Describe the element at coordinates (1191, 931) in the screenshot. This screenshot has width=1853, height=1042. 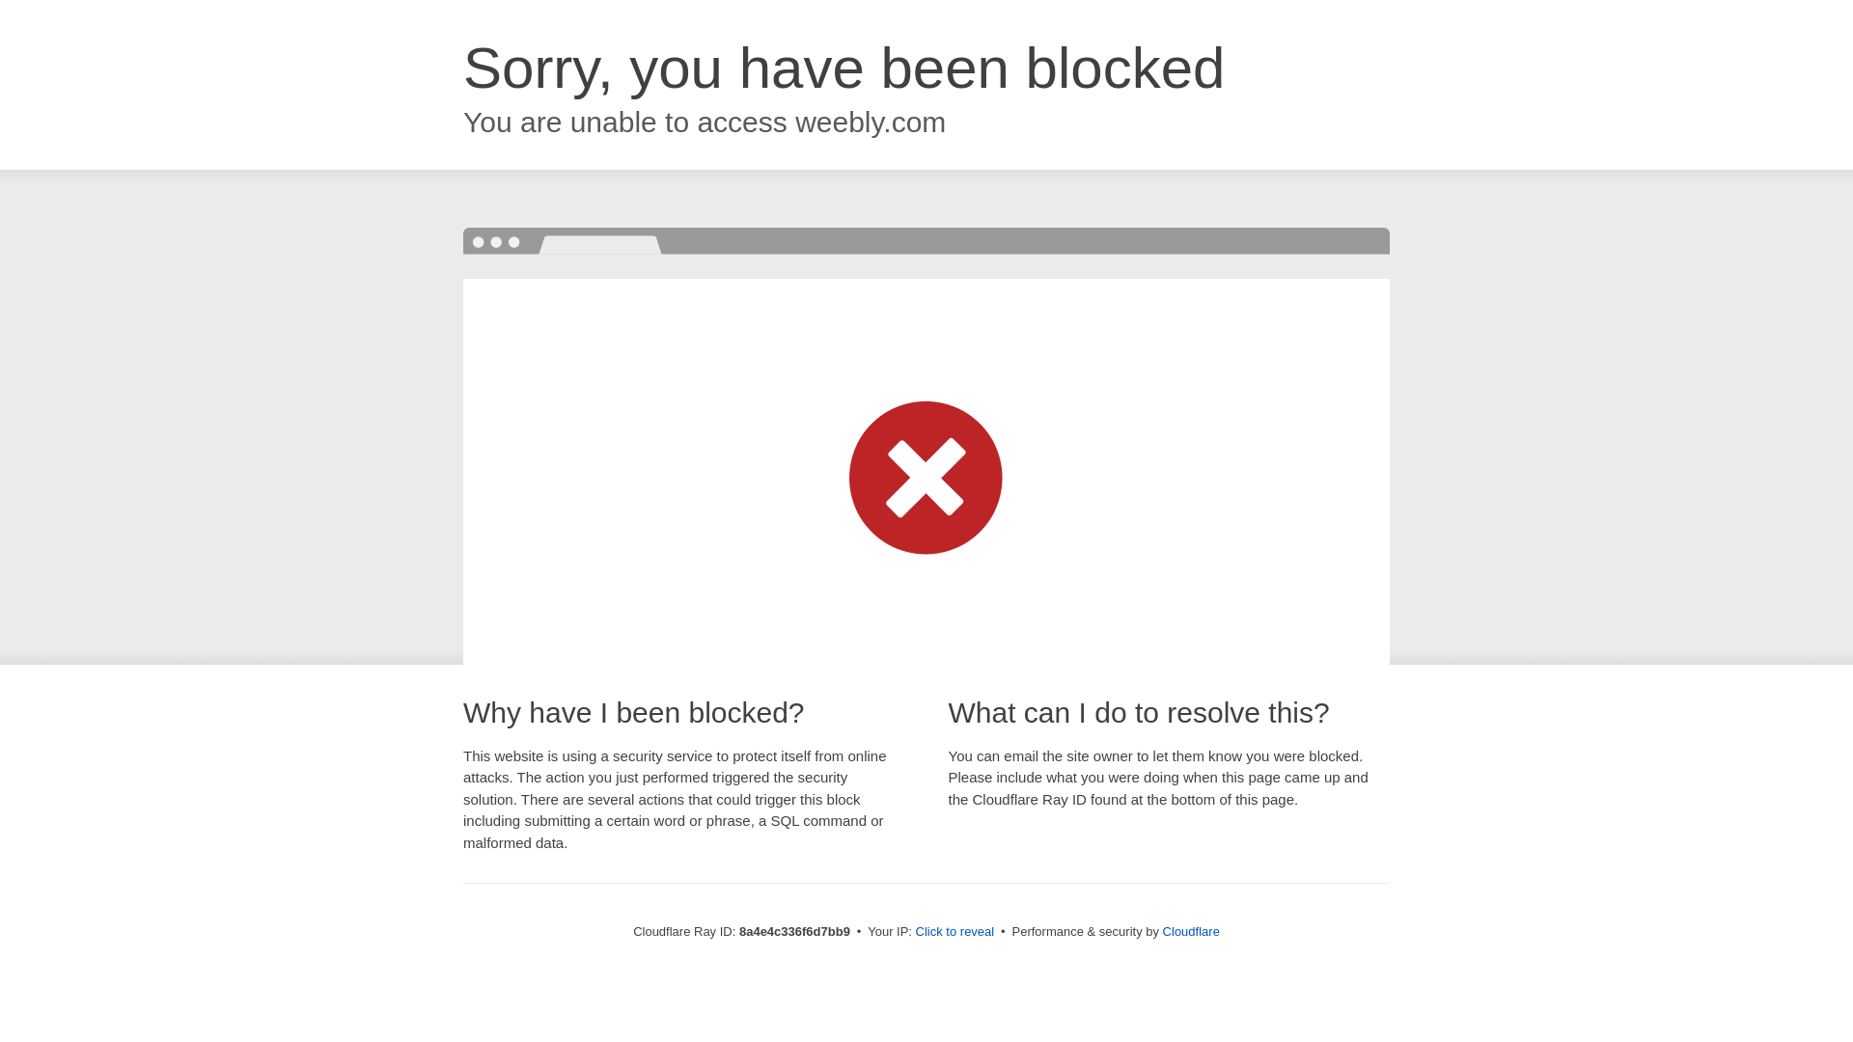
I see `Cloudflare` at that location.